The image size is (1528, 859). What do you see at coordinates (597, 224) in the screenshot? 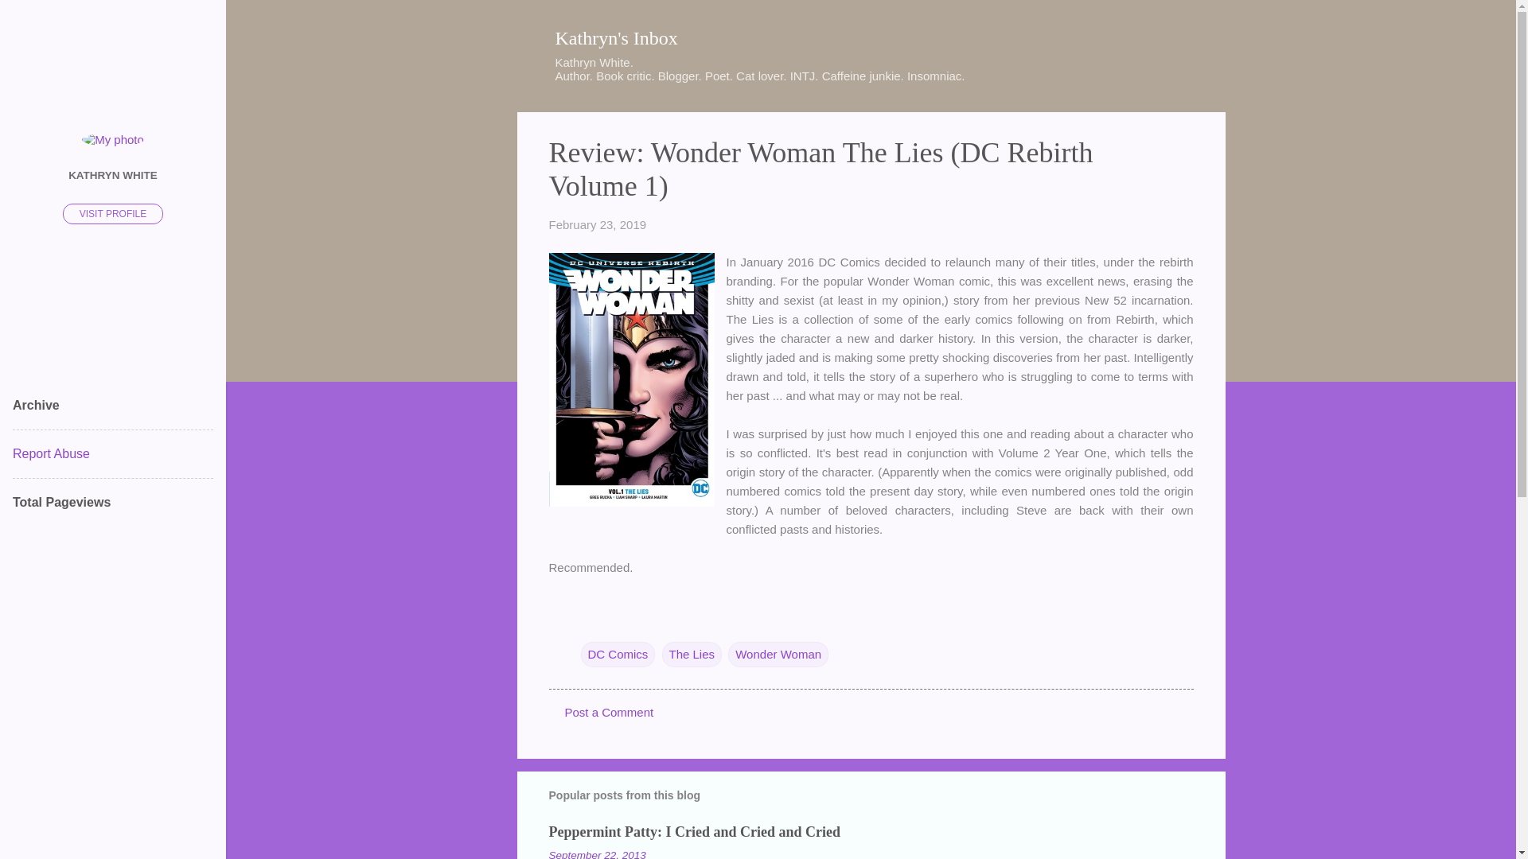
I see `permanent link` at bounding box center [597, 224].